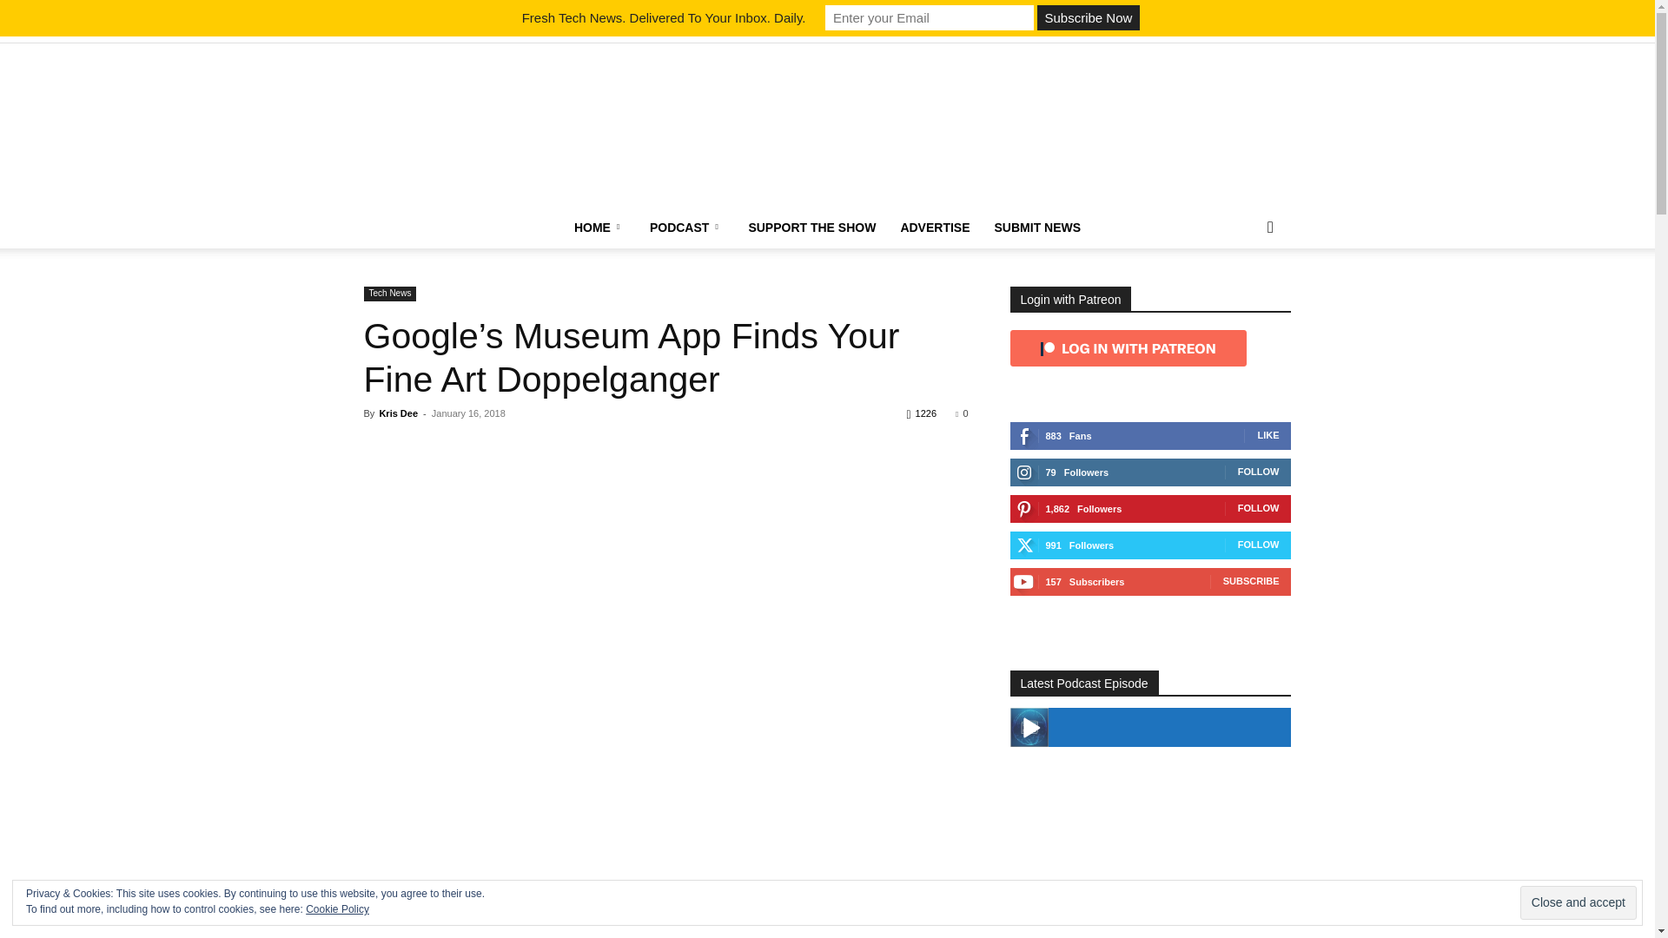 The width and height of the screenshot is (1668, 938). I want to click on PODCAST, so click(686, 228).